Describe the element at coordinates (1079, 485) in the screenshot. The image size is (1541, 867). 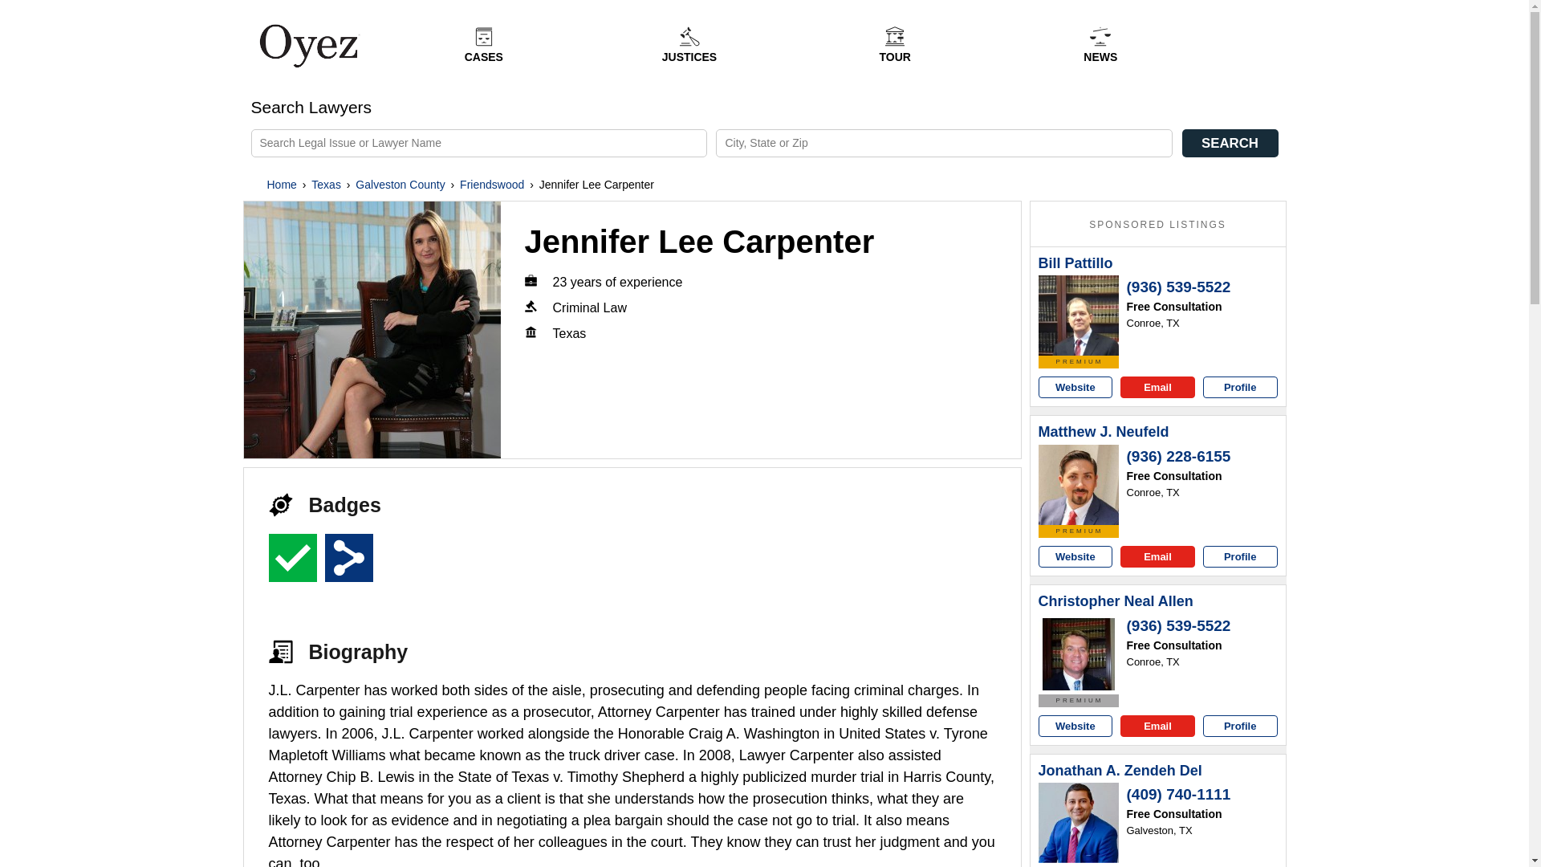
I see `Matthew J. Neufeld` at that location.